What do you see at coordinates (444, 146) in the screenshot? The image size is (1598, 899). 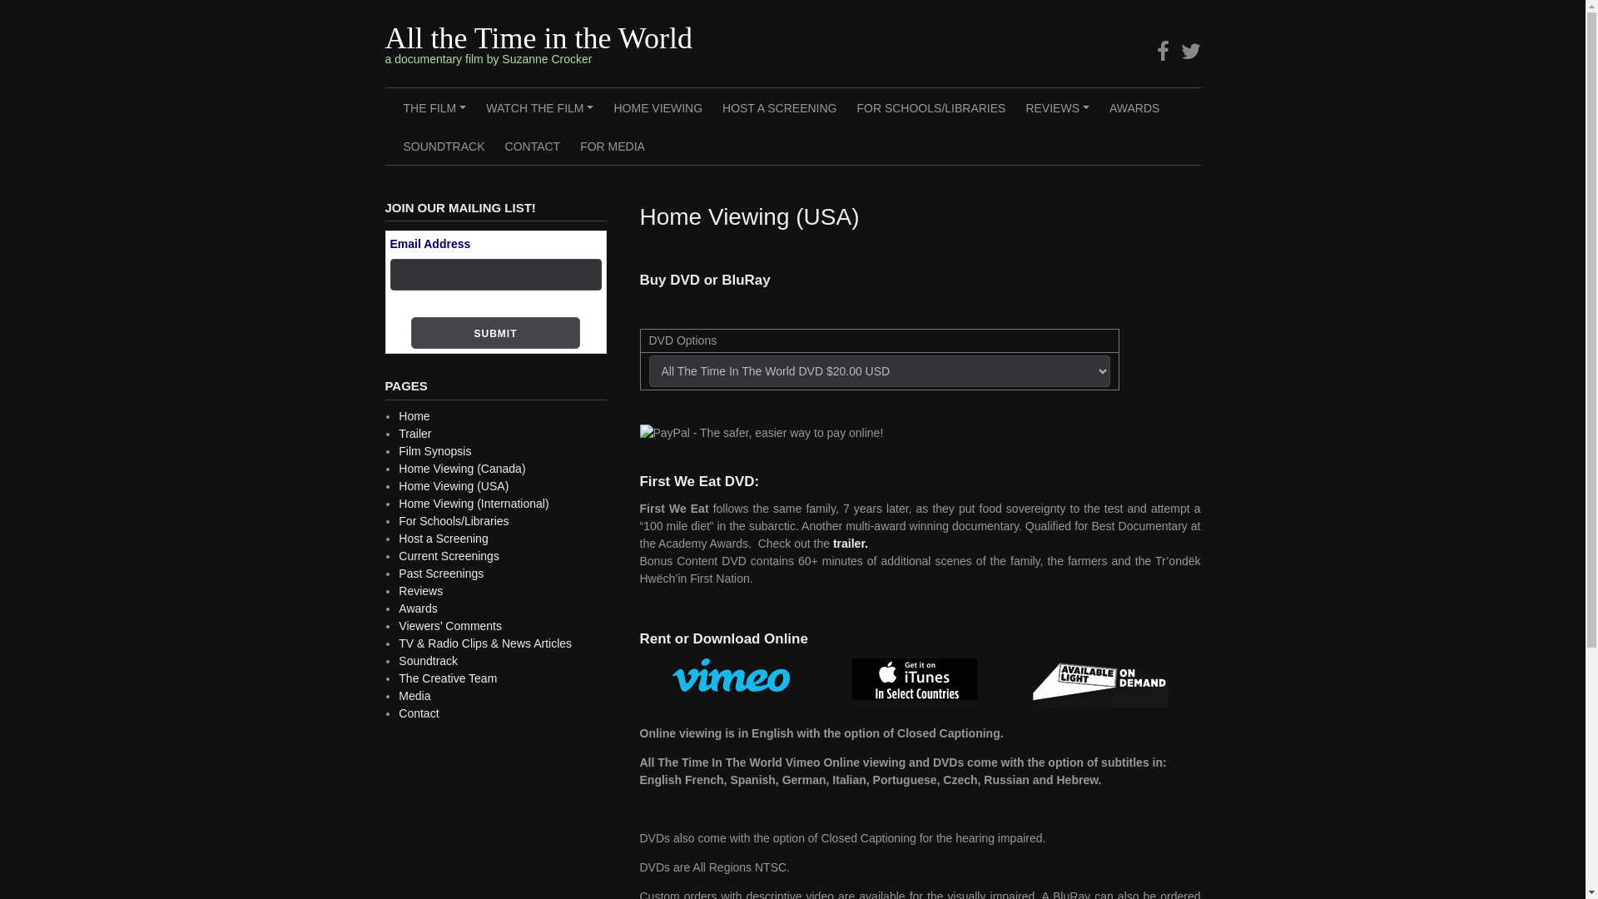 I see `SOUNDTRACK` at bounding box center [444, 146].